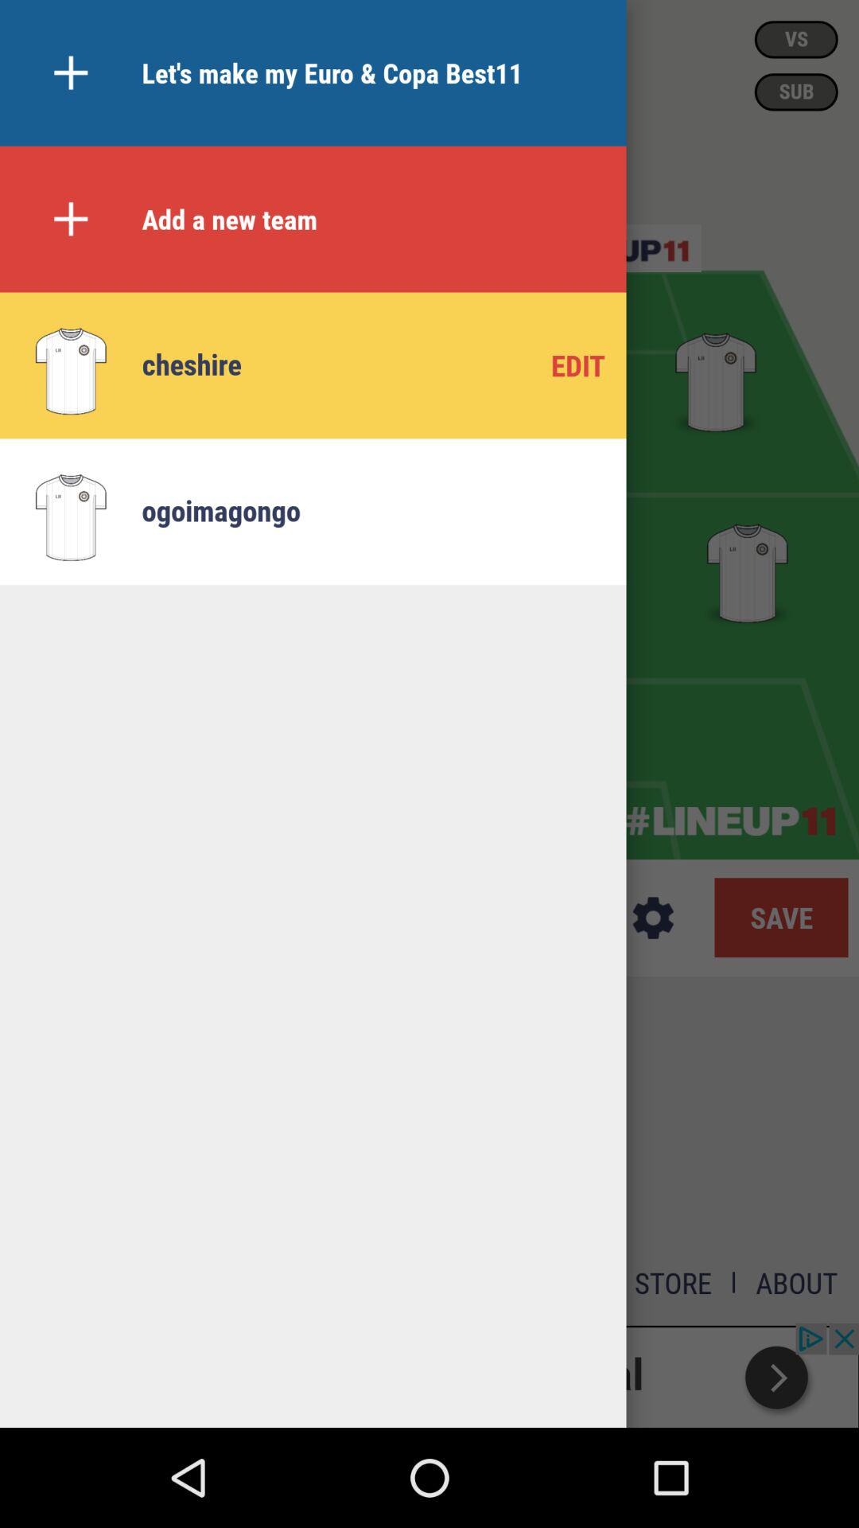  Describe the element at coordinates (730, 821) in the screenshot. I see `select the text which is above the save` at that location.